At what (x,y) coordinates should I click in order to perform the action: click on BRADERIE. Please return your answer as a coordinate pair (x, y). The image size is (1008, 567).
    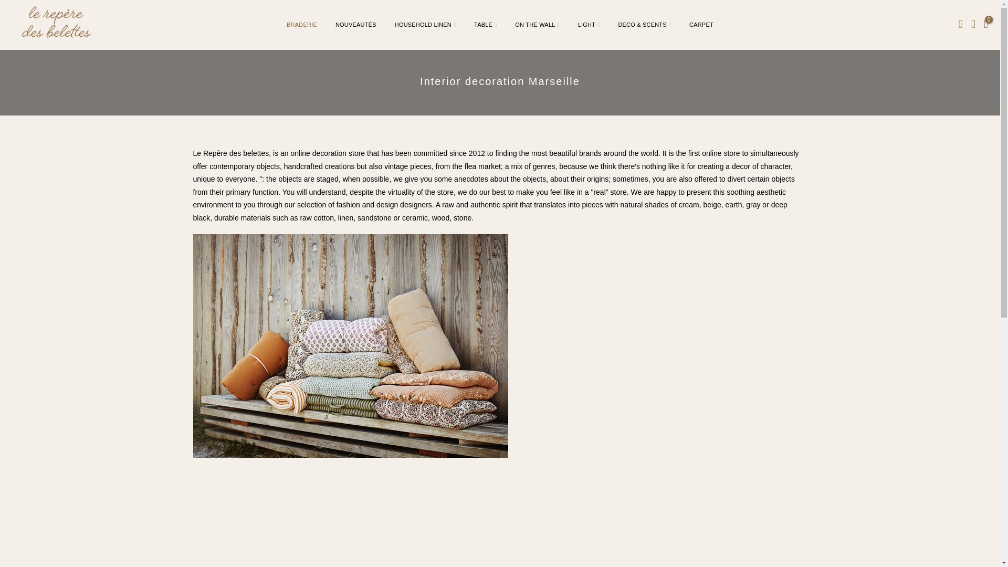
    Looking at the image, I should click on (302, 25).